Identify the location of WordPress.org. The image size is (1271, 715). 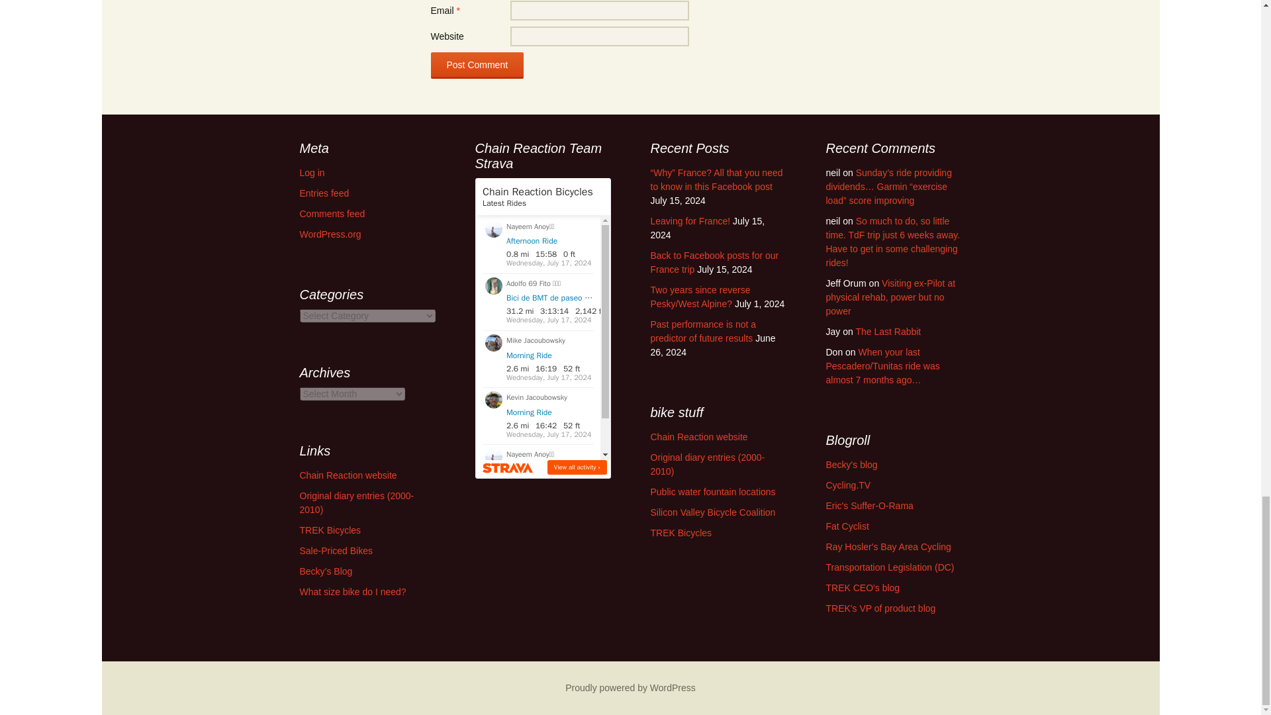
(330, 234).